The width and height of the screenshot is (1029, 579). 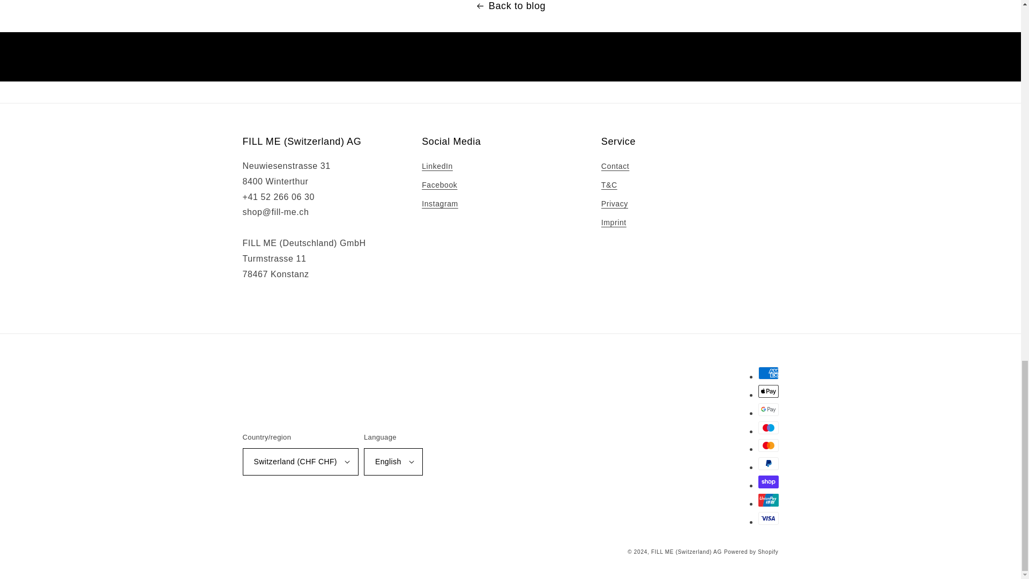 What do you see at coordinates (767, 481) in the screenshot?
I see `Shop Pay` at bounding box center [767, 481].